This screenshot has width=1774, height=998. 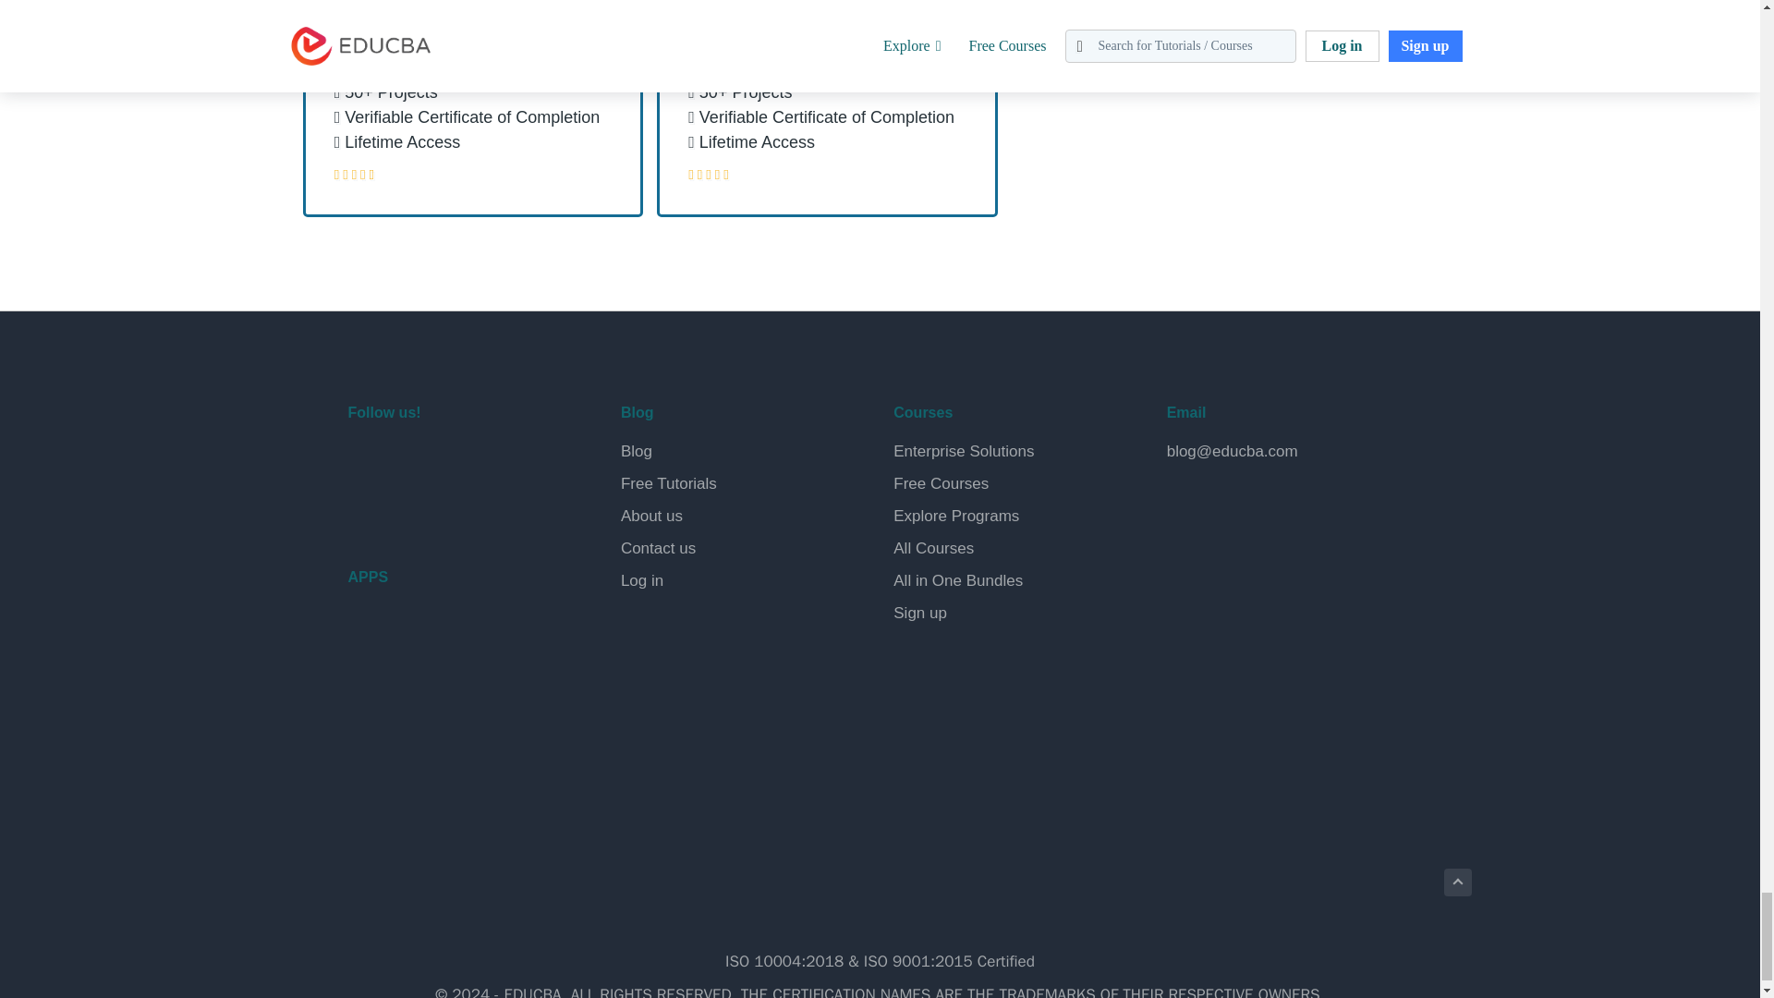 I want to click on EDUCBA Facebook, so click(x=366, y=462).